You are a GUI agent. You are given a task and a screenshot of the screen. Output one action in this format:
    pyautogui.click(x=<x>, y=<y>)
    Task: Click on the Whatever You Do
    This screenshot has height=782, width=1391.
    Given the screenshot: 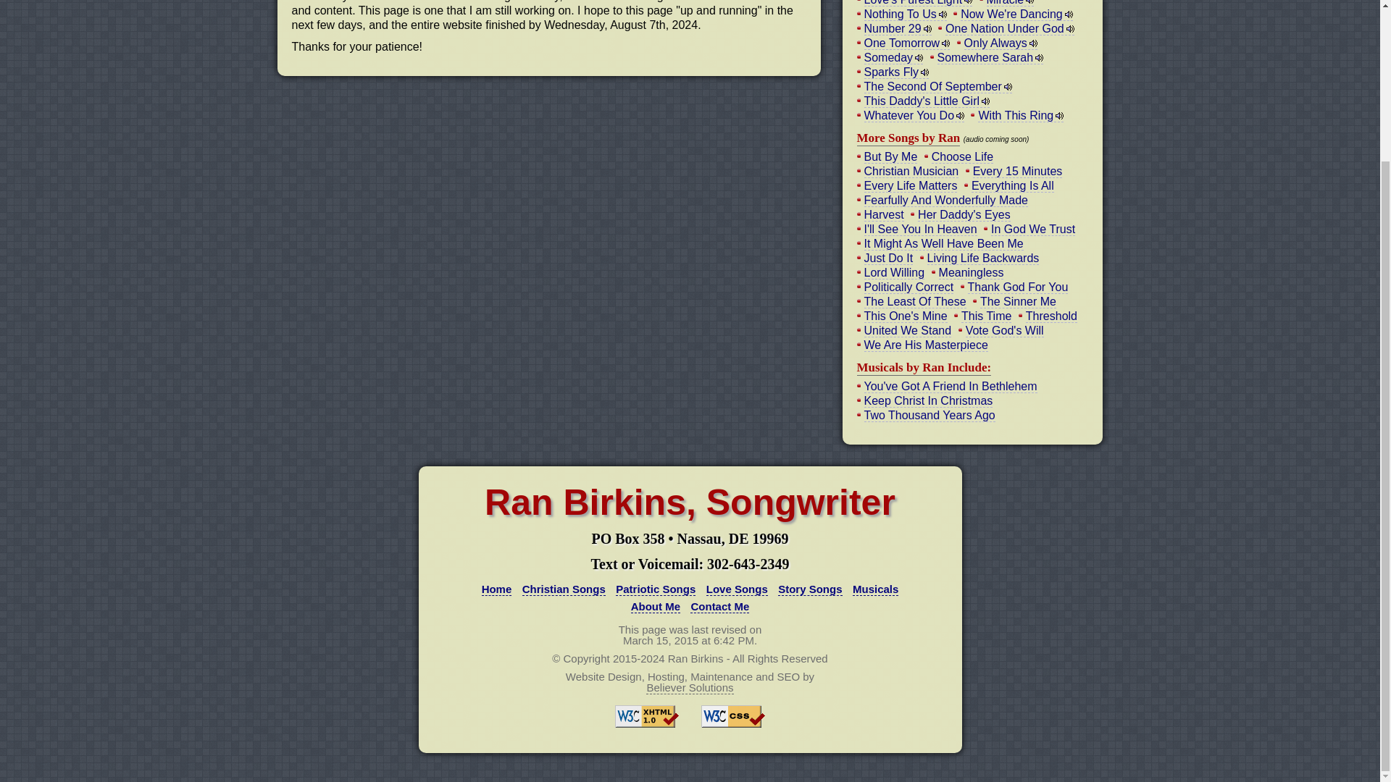 What is the action you would take?
    pyautogui.click(x=914, y=116)
    